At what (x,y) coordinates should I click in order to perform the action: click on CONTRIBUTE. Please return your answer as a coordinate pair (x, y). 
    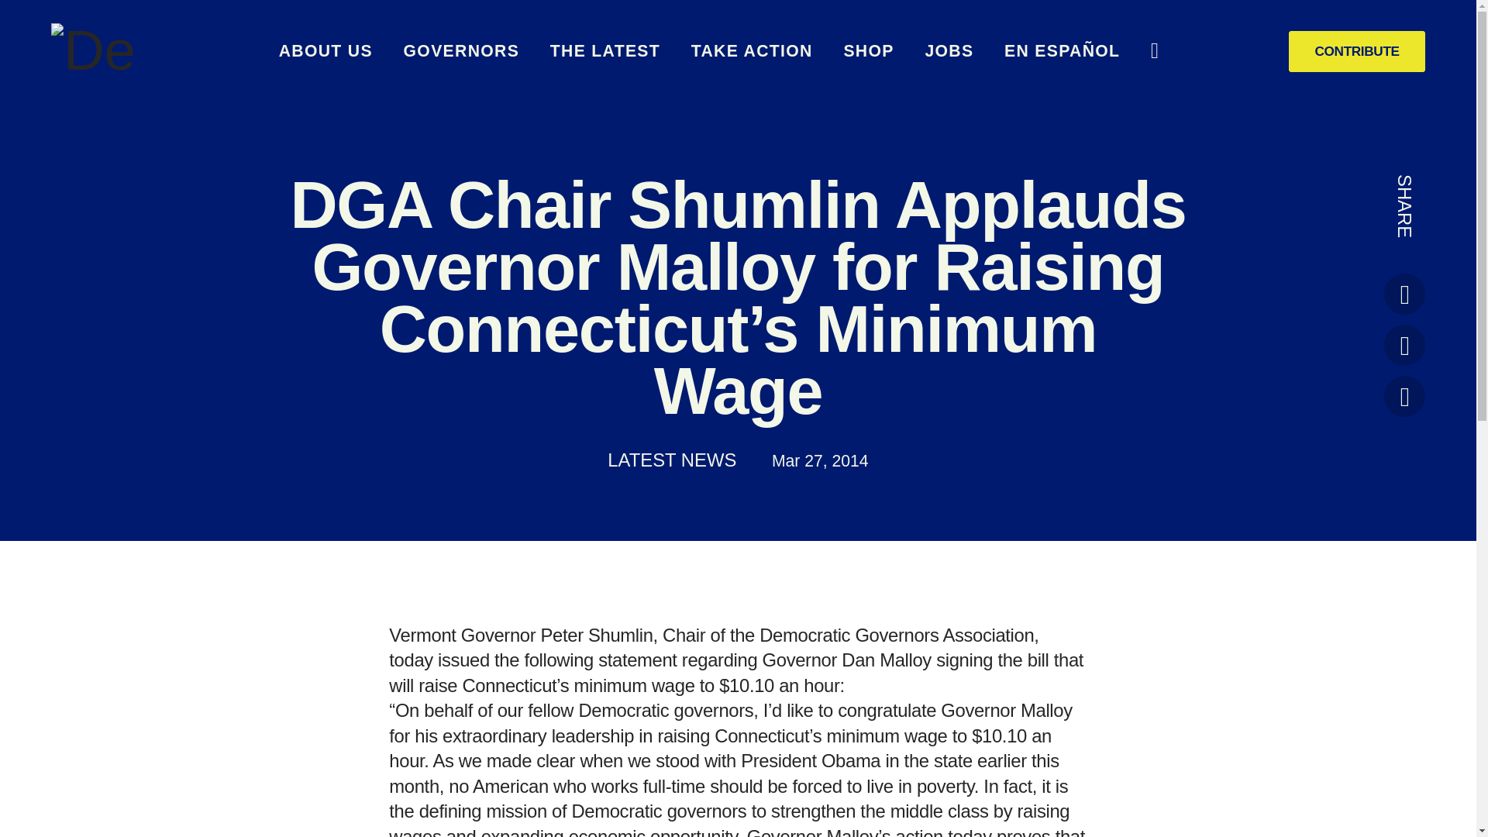
    Looking at the image, I should click on (1356, 51).